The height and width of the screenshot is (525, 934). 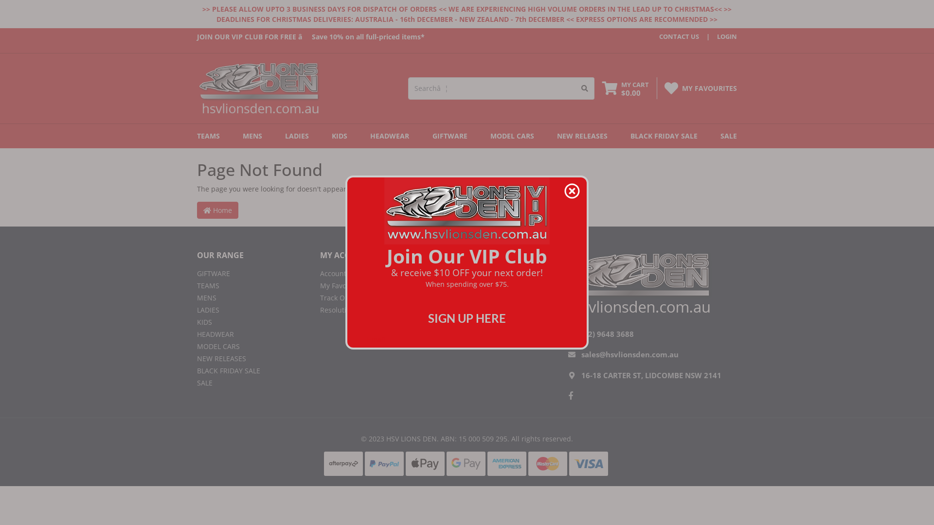 I want to click on Delivery & Pickup, so click(x=498, y=273).